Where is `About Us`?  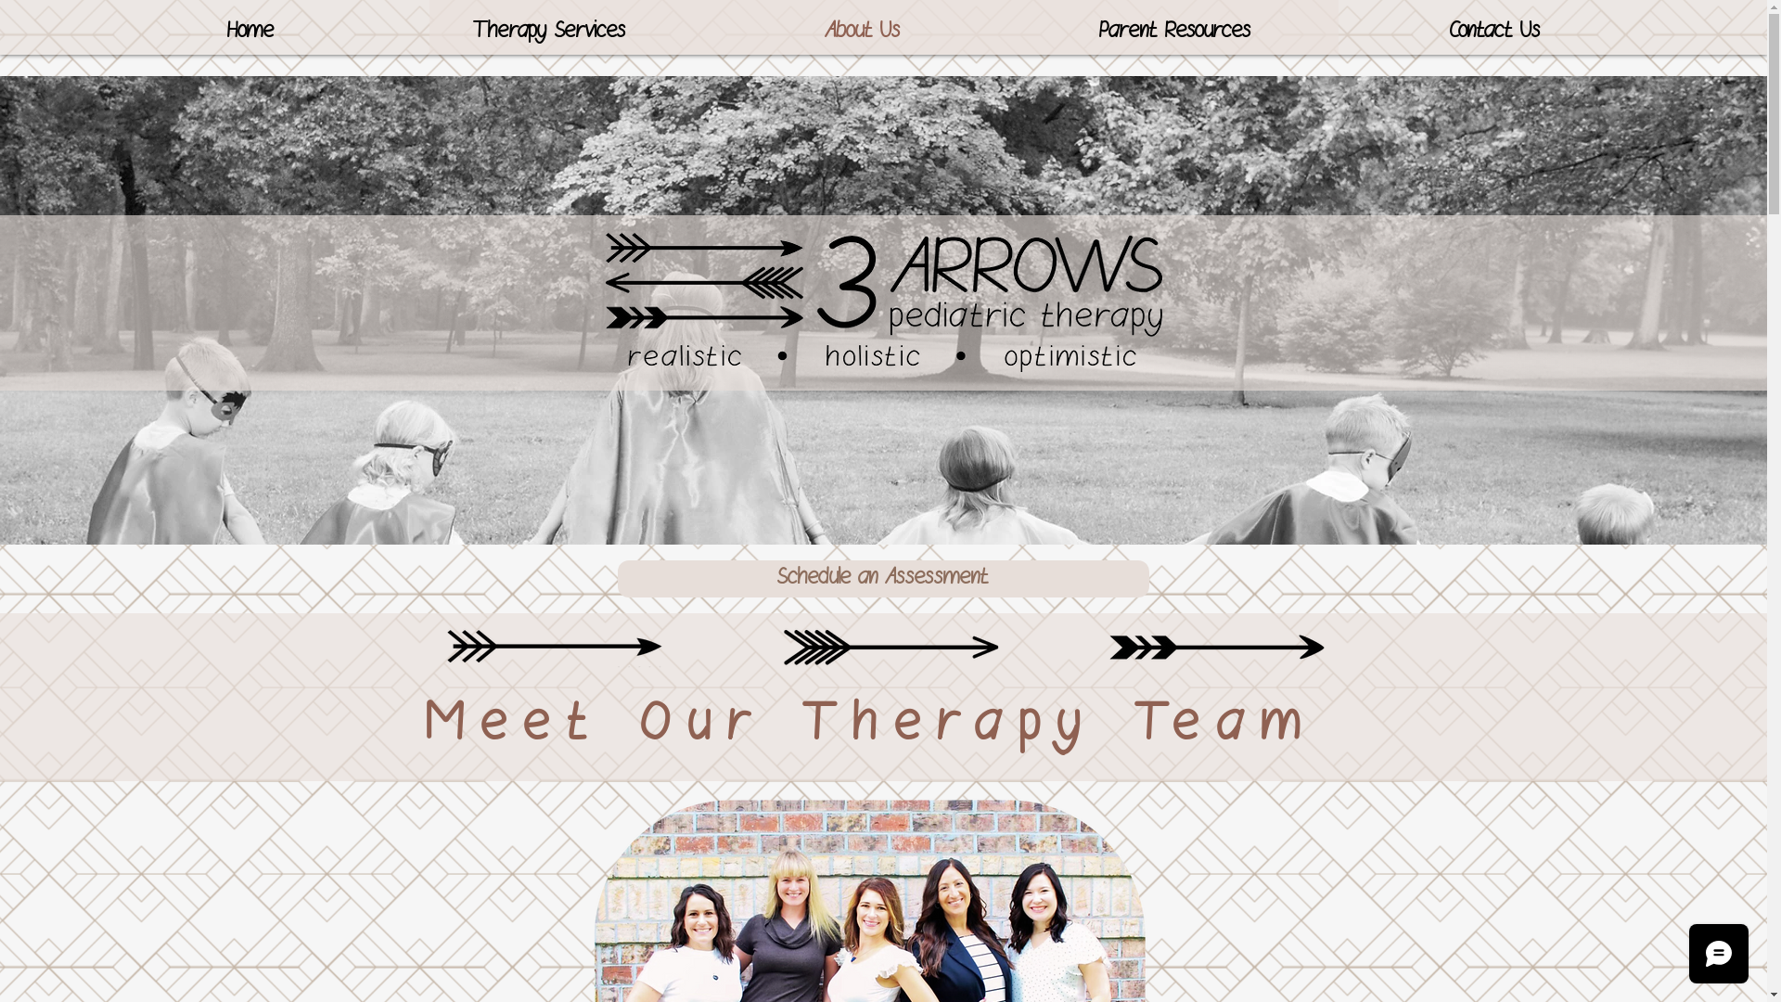
About Us is located at coordinates (863, 32).